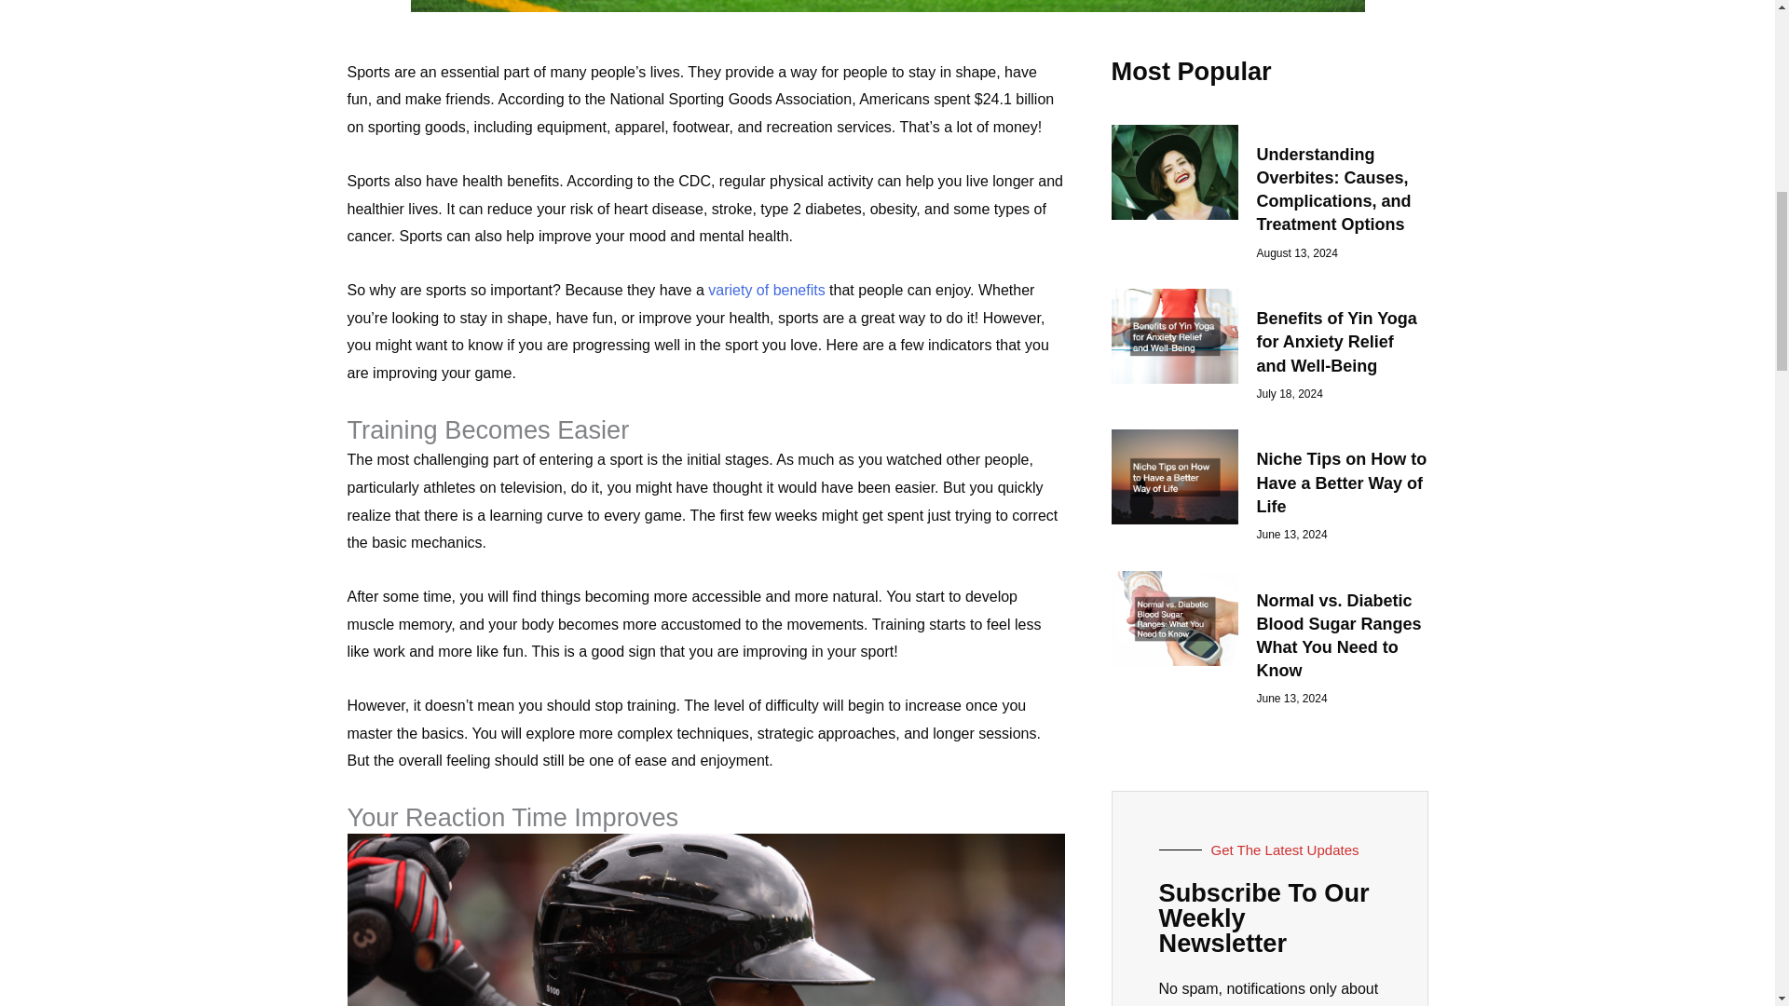  Describe the element at coordinates (766, 290) in the screenshot. I see `variety of benefits` at that location.